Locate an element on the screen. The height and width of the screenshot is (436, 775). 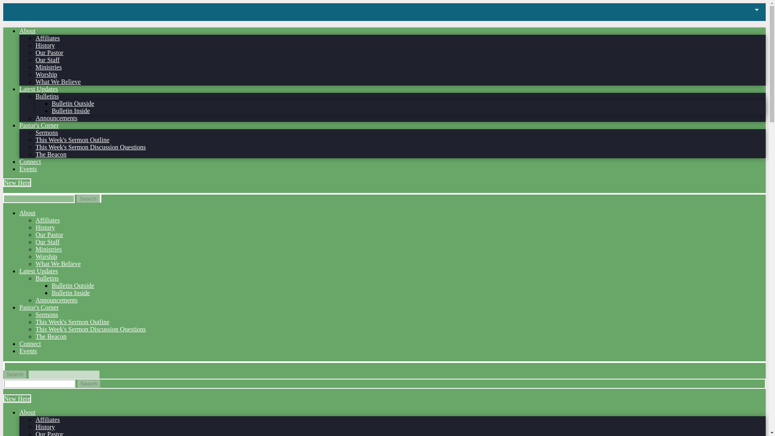
Bulletins is located at coordinates (47, 278).